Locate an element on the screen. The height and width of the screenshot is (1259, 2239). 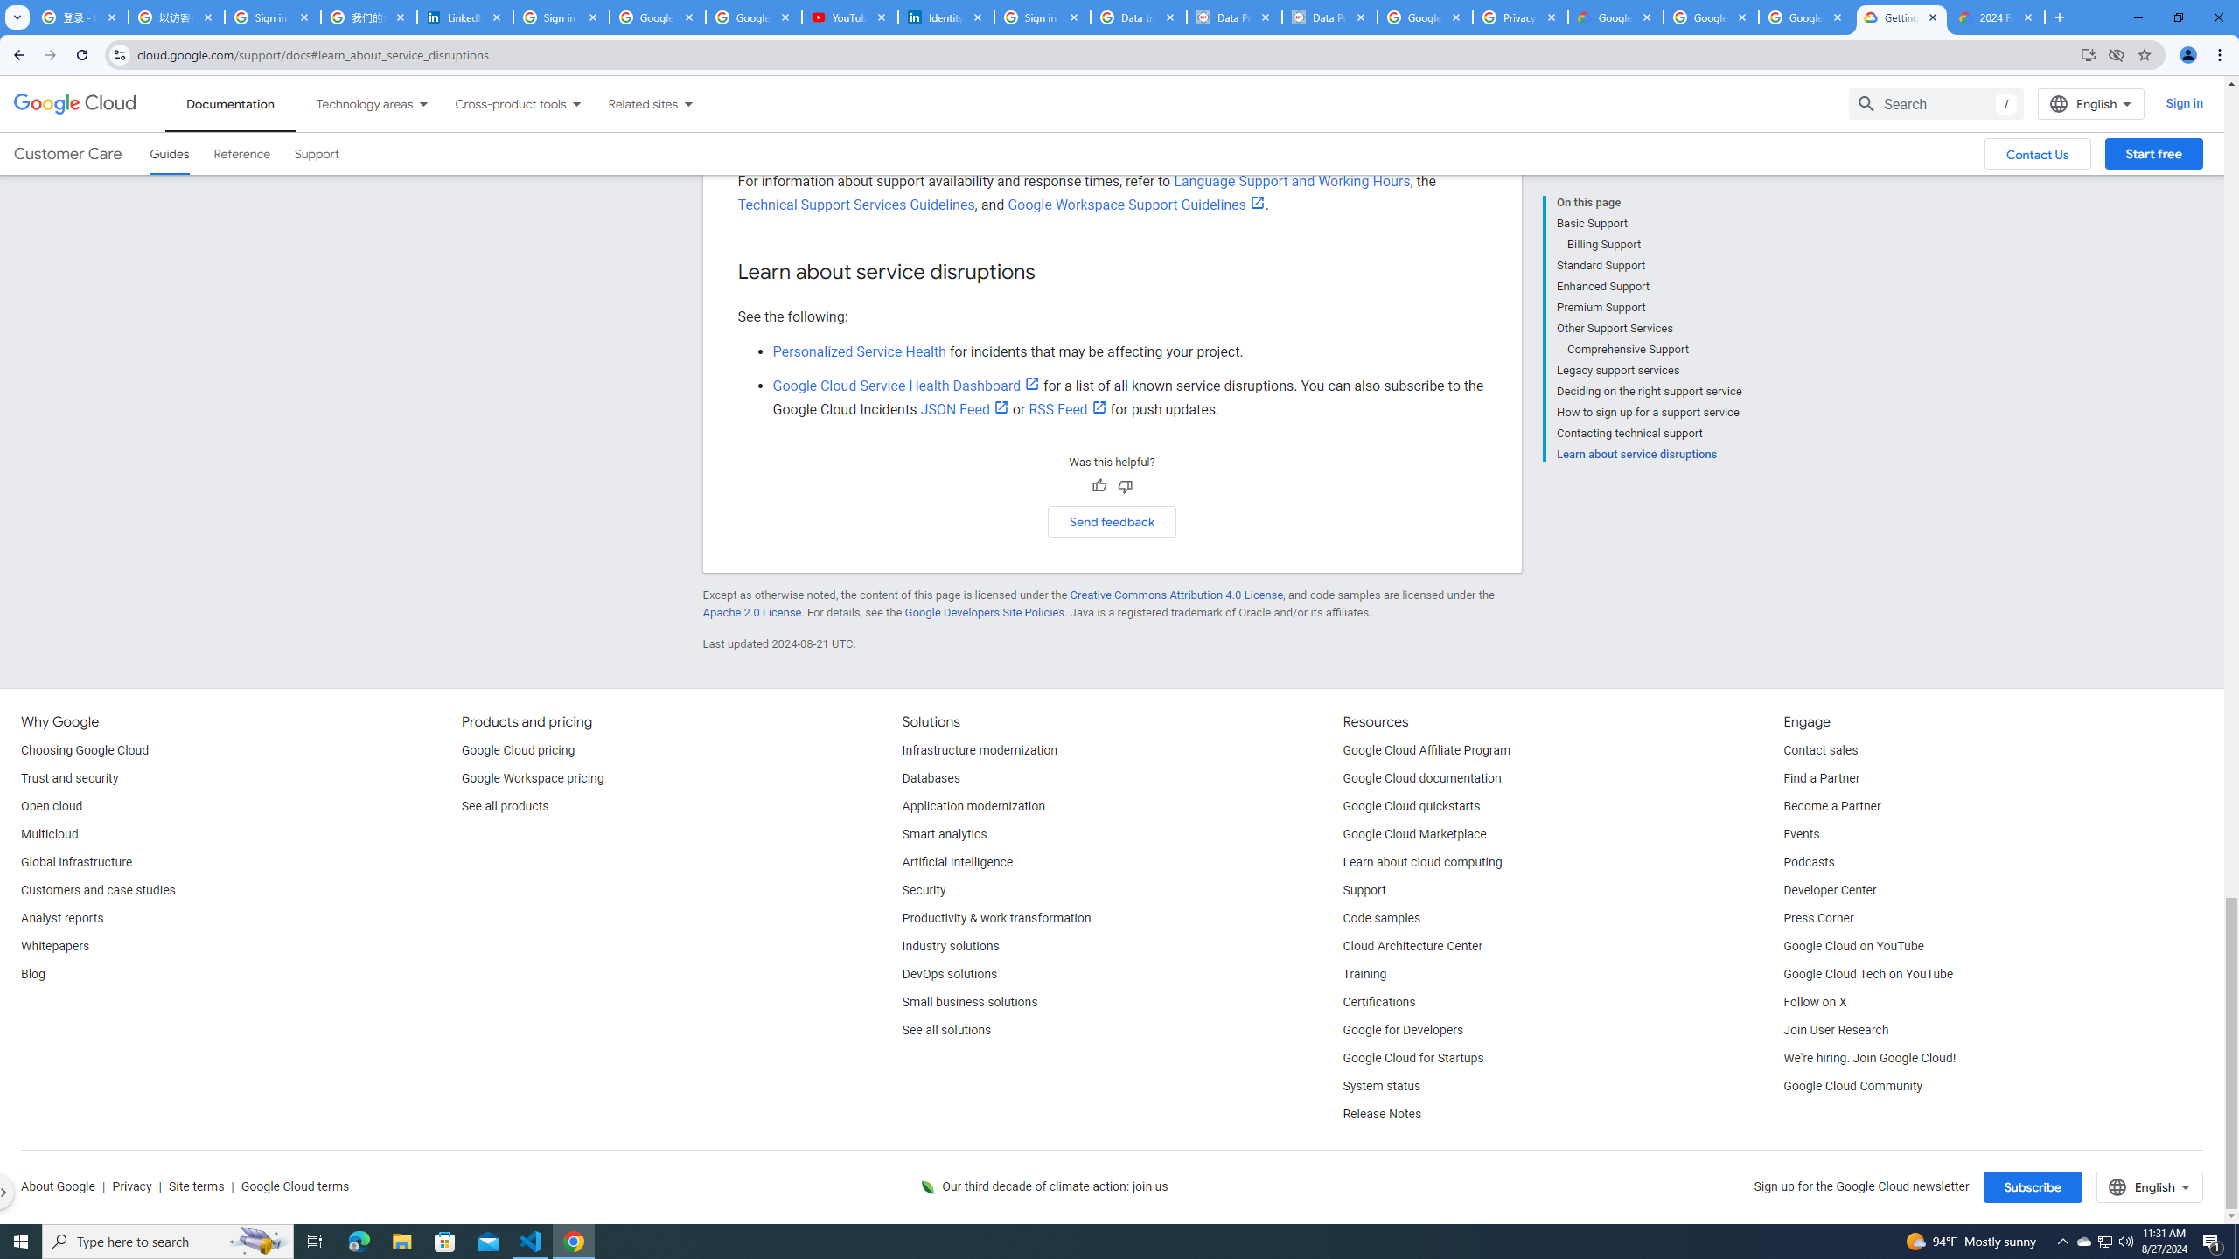
Google Cloud Service Health Dashboard is located at coordinates (905, 386).